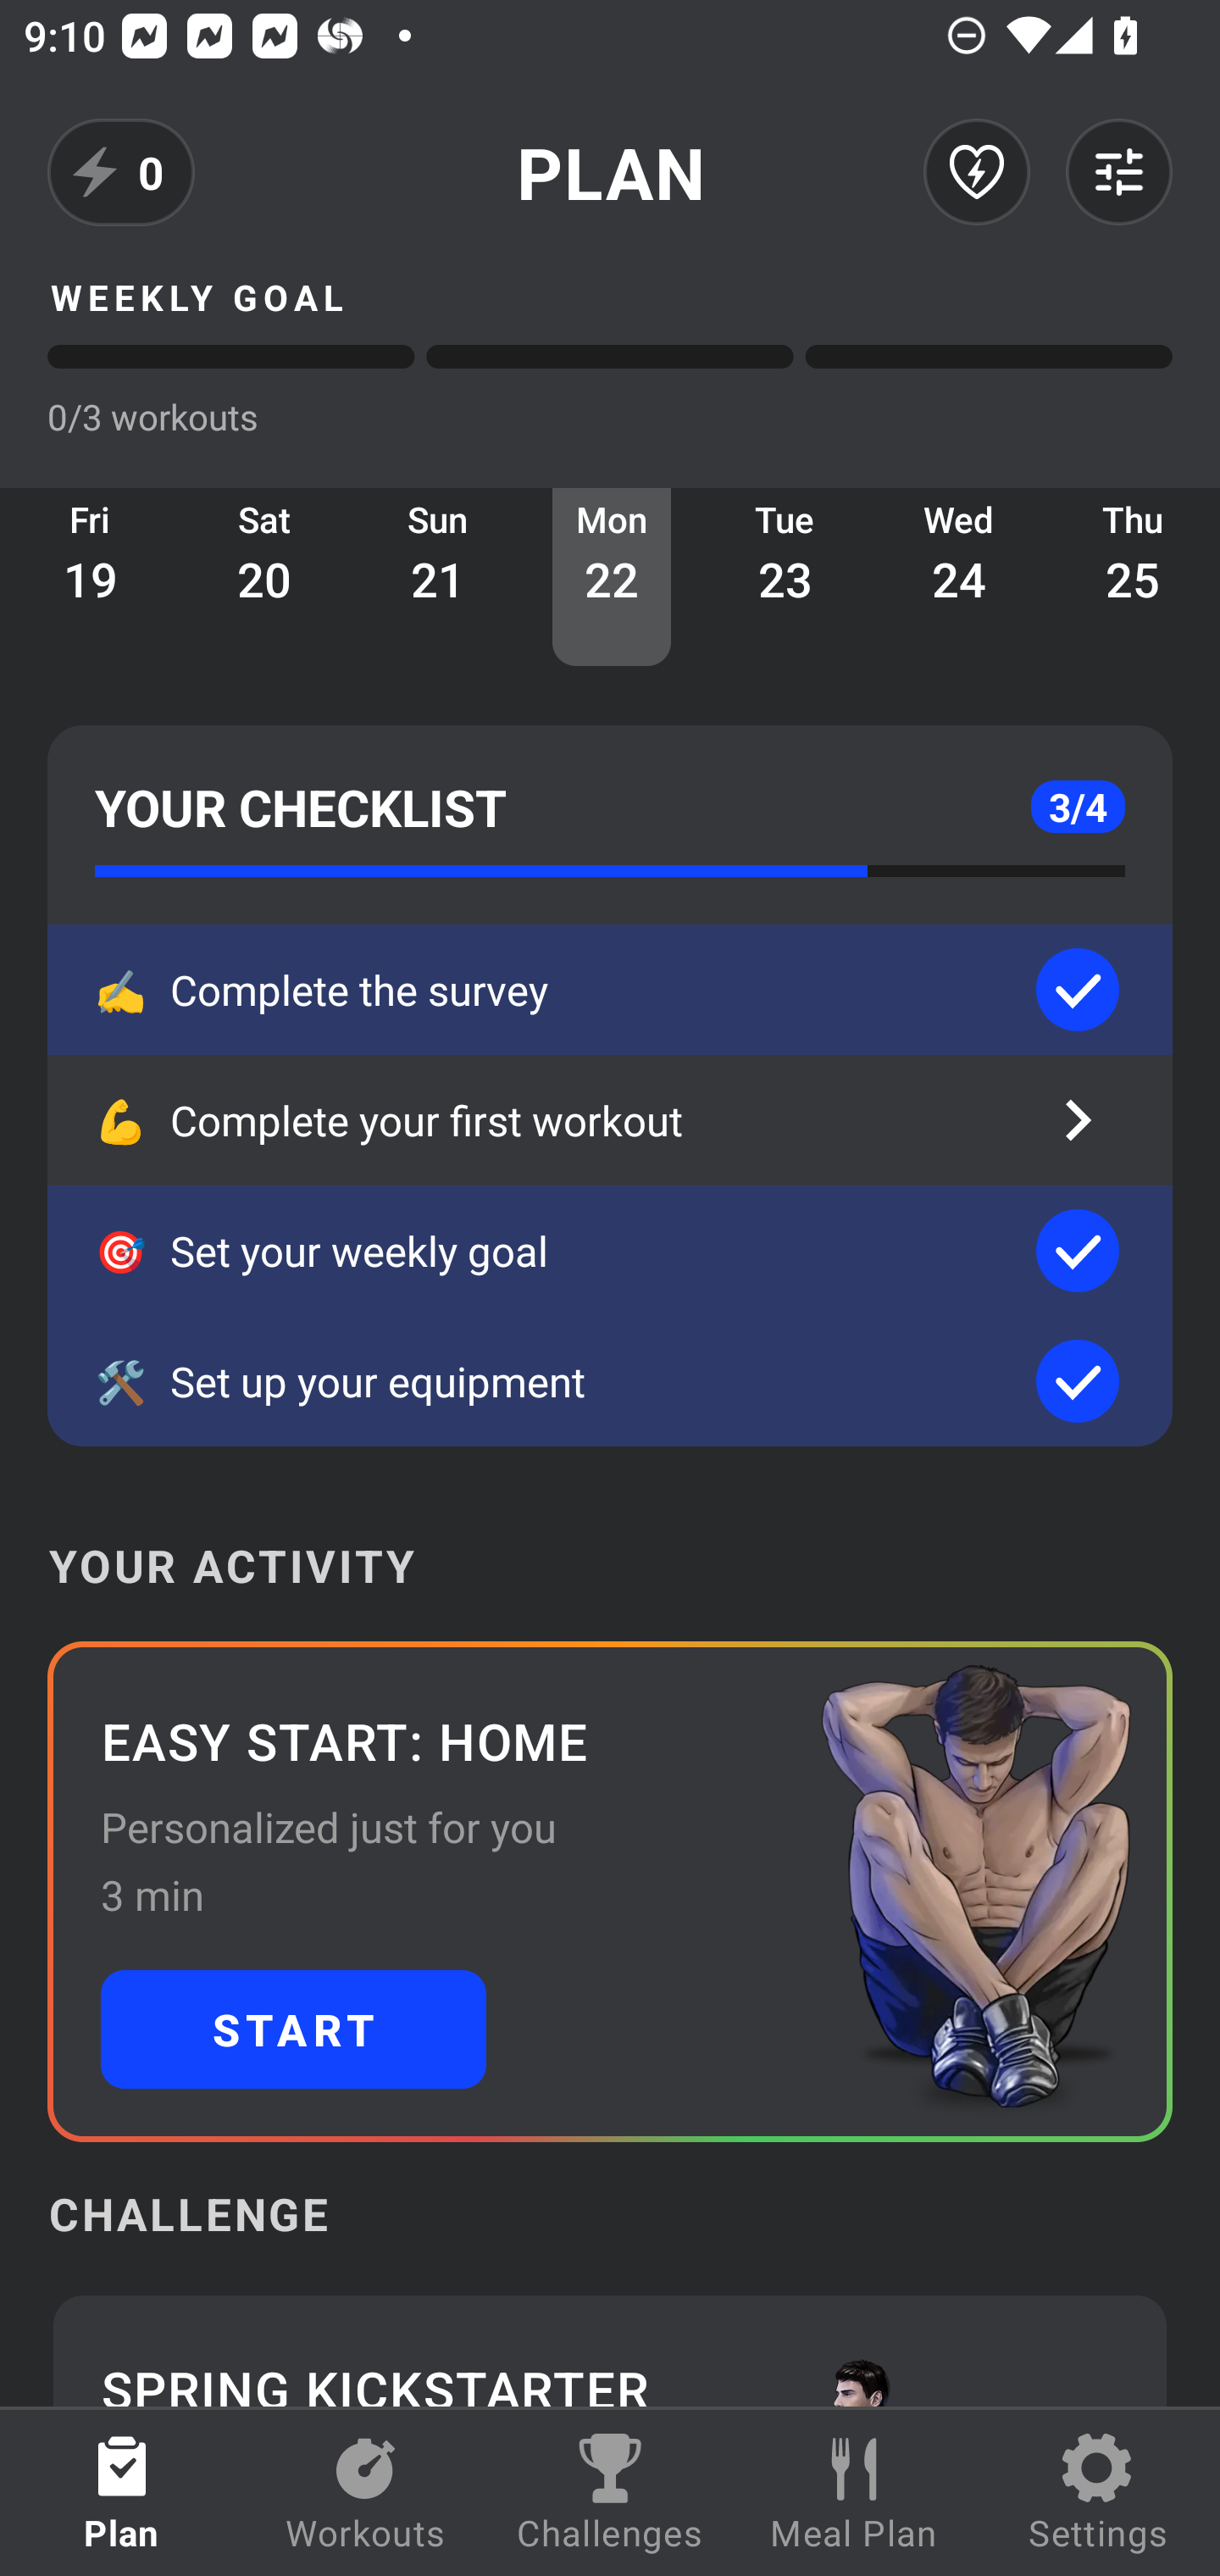  I want to click on Sun 21, so click(438, 576).